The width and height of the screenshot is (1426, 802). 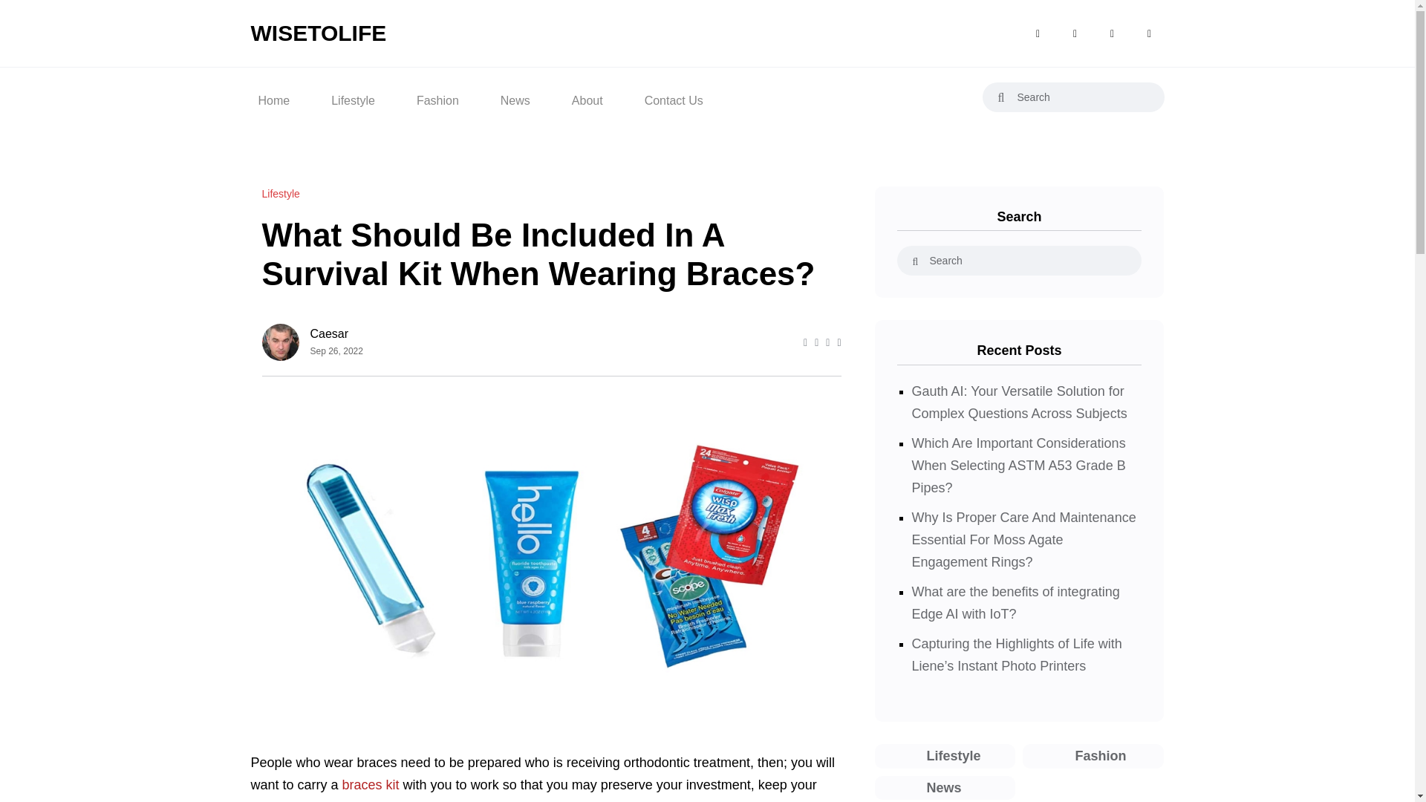 What do you see at coordinates (437, 97) in the screenshot?
I see `Fashion` at bounding box center [437, 97].